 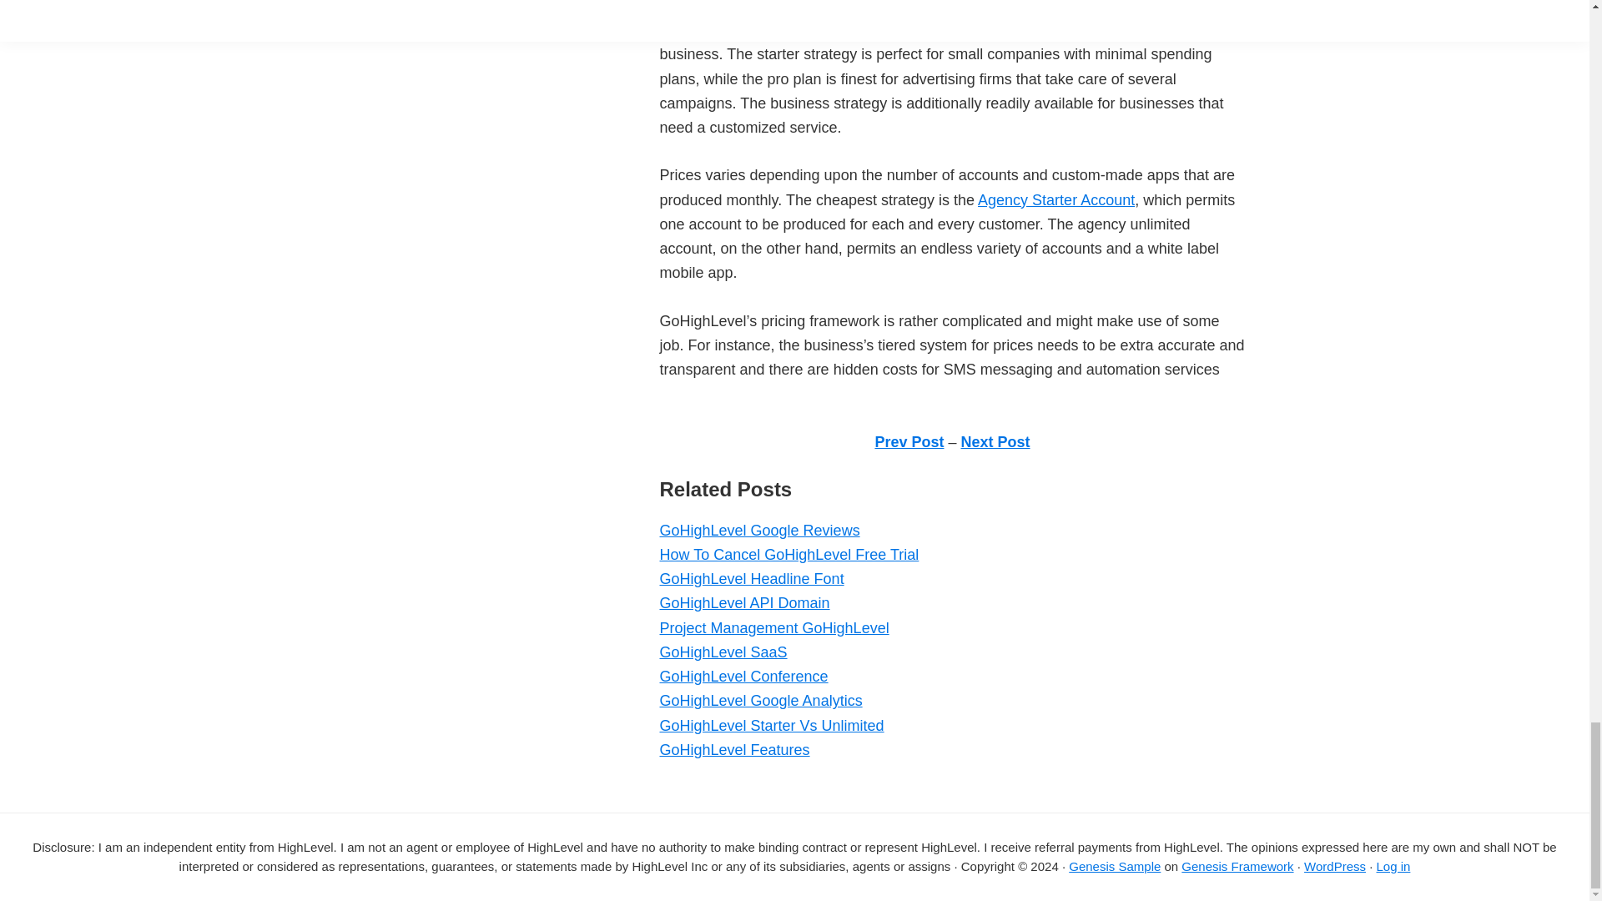 What do you see at coordinates (744, 602) in the screenshot?
I see `GoHighLevel API Domain` at bounding box center [744, 602].